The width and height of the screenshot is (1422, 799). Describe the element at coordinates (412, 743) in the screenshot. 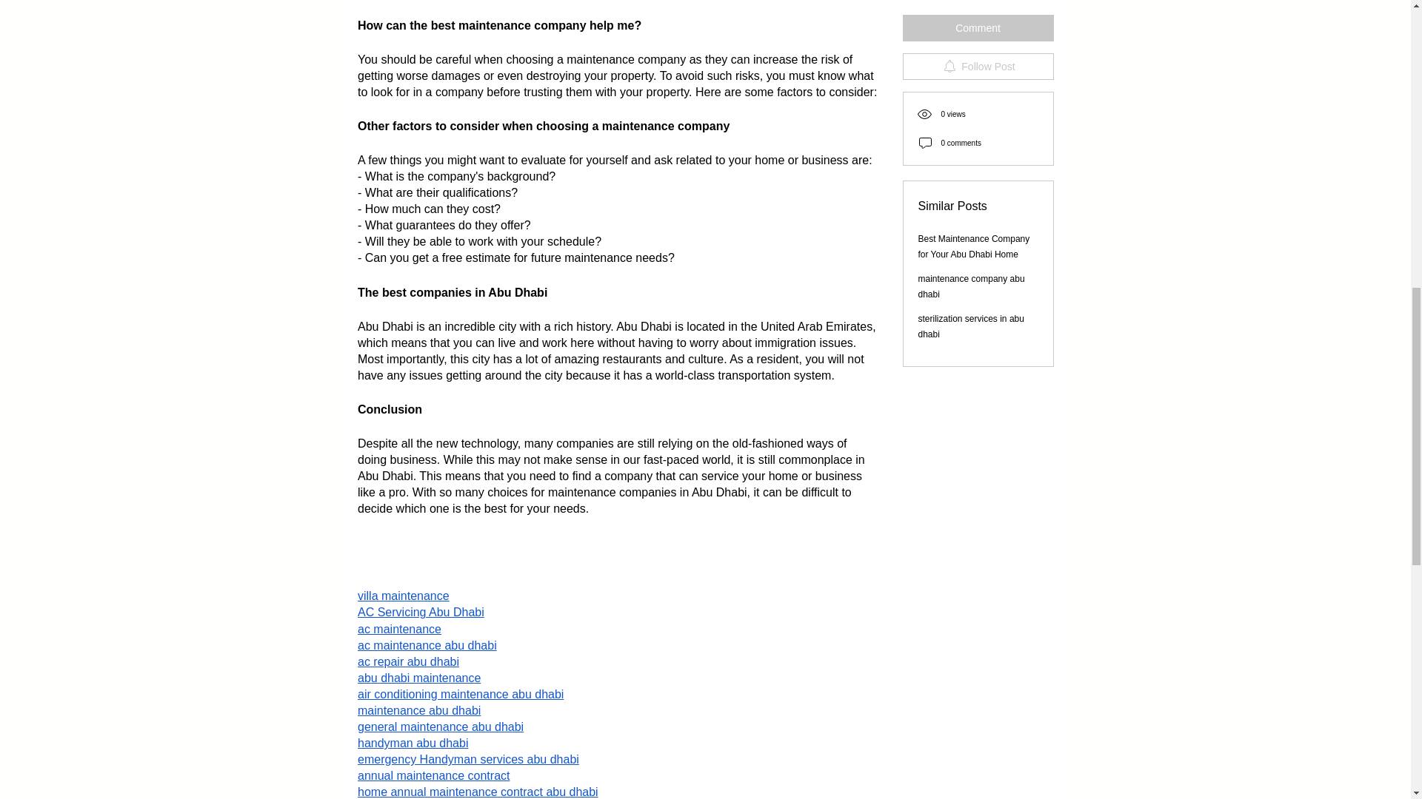

I see `handyman abu dhabi` at that location.